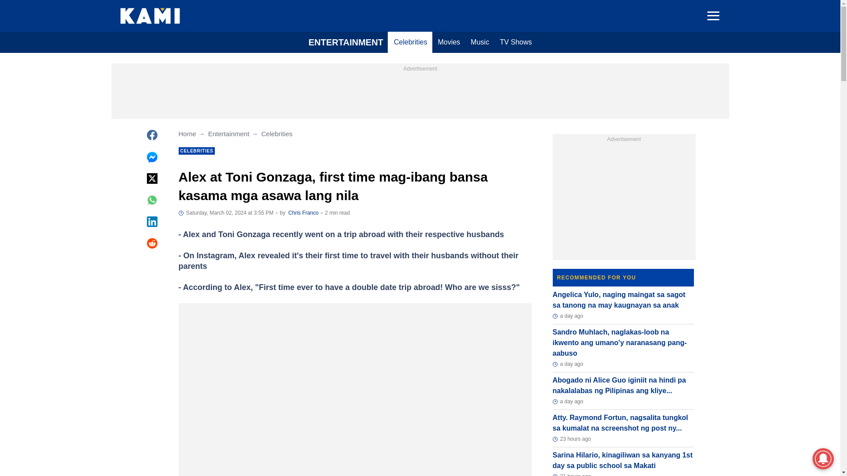  What do you see at coordinates (448, 42) in the screenshot?
I see `Movies` at bounding box center [448, 42].